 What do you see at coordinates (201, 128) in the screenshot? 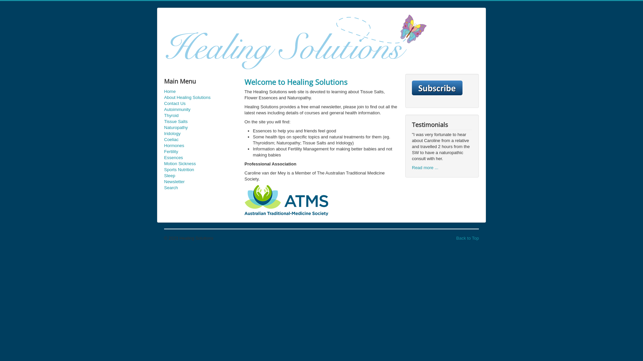
I see `Naturopathy` at bounding box center [201, 128].